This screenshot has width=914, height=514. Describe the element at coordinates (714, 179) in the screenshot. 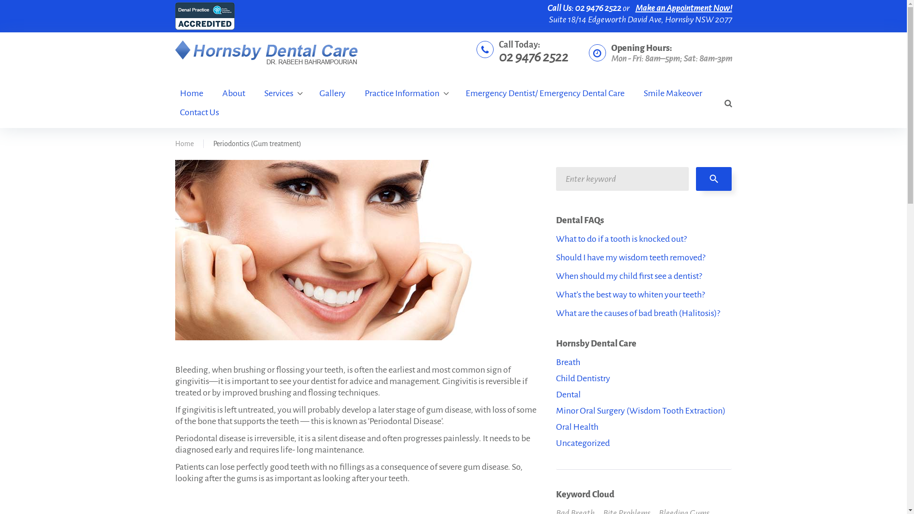

I see `search` at that location.